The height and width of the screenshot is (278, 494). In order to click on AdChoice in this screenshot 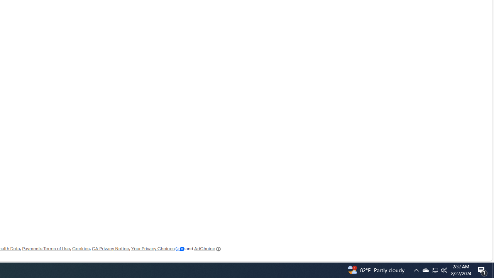, I will do `click(208, 249)`.